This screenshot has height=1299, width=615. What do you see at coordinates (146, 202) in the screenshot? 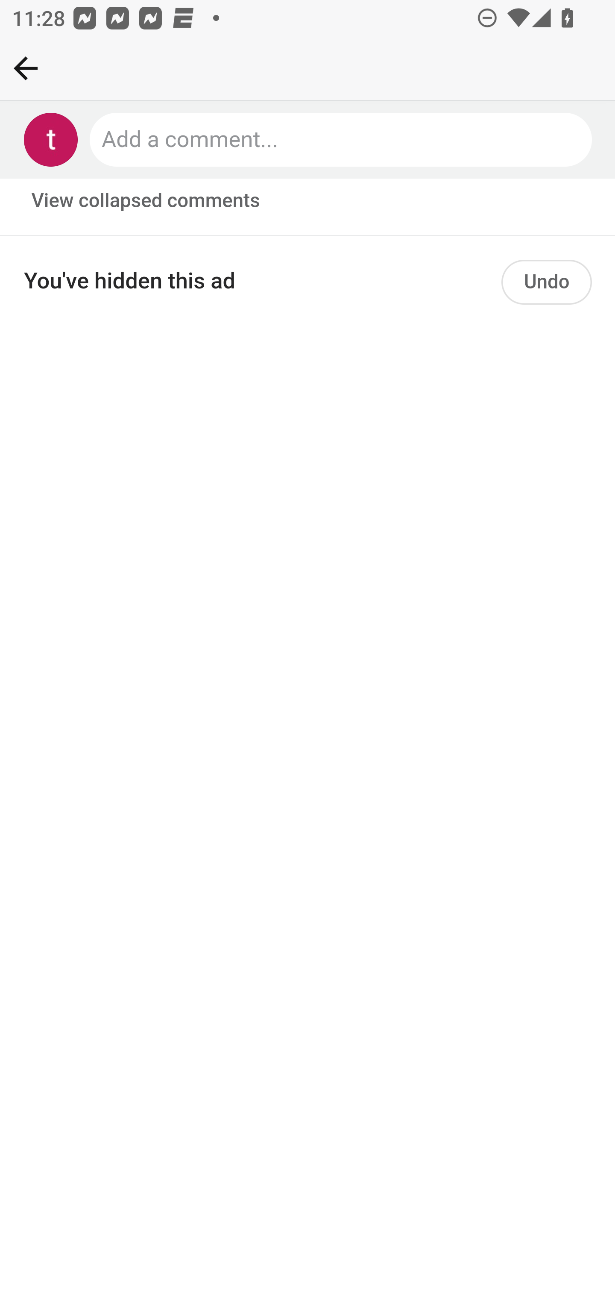
I see `View collapsed comments` at bounding box center [146, 202].